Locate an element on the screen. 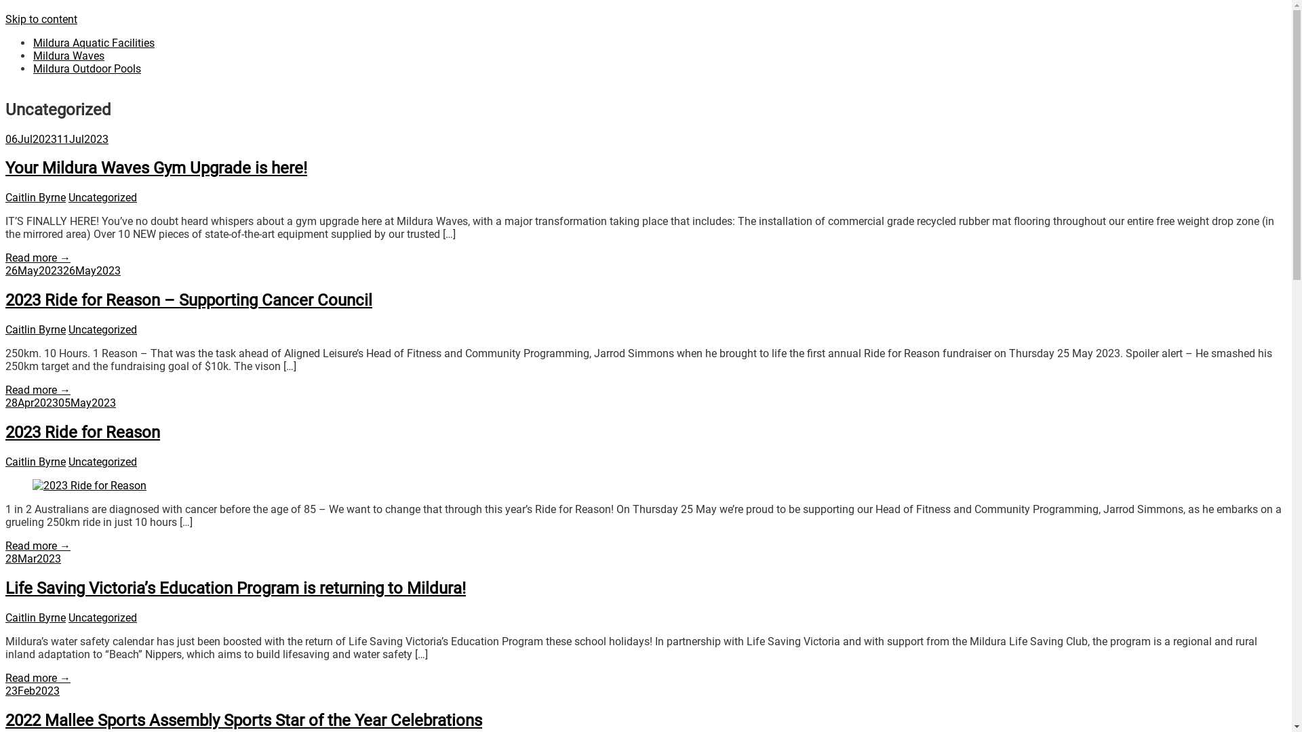  2023 Ride for Reason is located at coordinates (90, 485).